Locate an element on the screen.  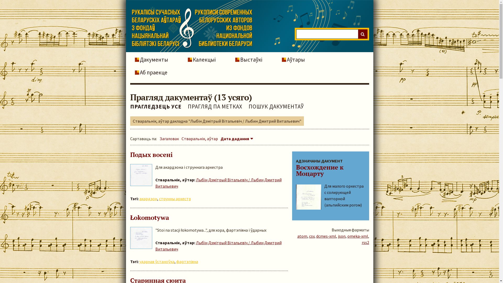
atom is located at coordinates (302, 236).